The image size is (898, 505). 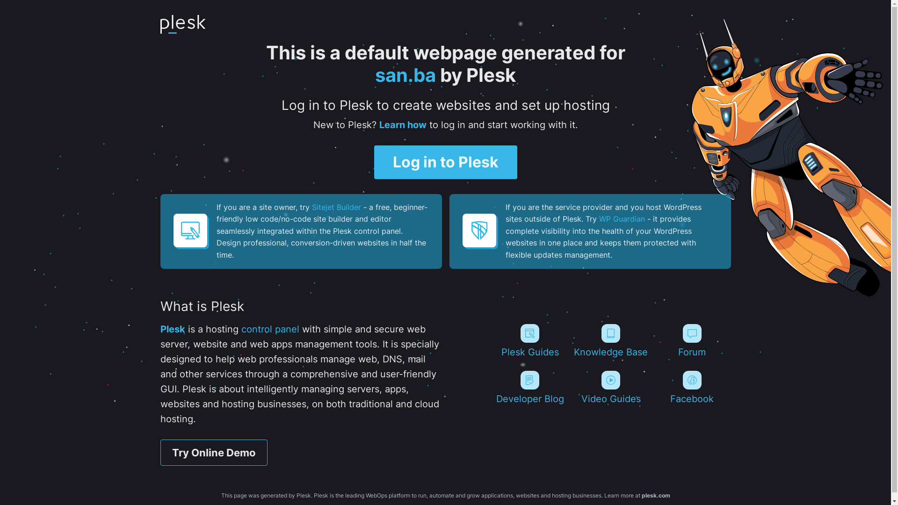 What do you see at coordinates (270, 329) in the screenshot?
I see `control panel` at bounding box center [270, 329].